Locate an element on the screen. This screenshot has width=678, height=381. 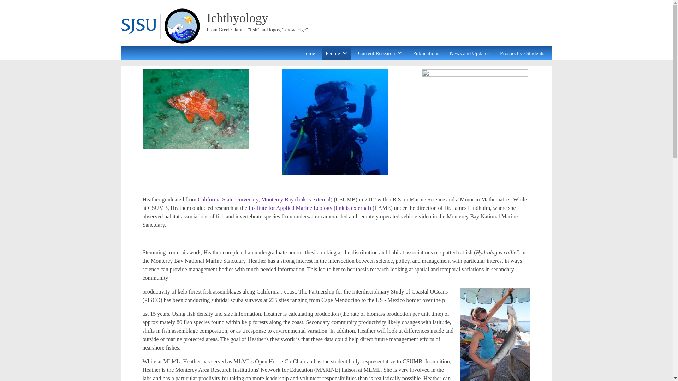
Home is located at coordinates (308, 53).